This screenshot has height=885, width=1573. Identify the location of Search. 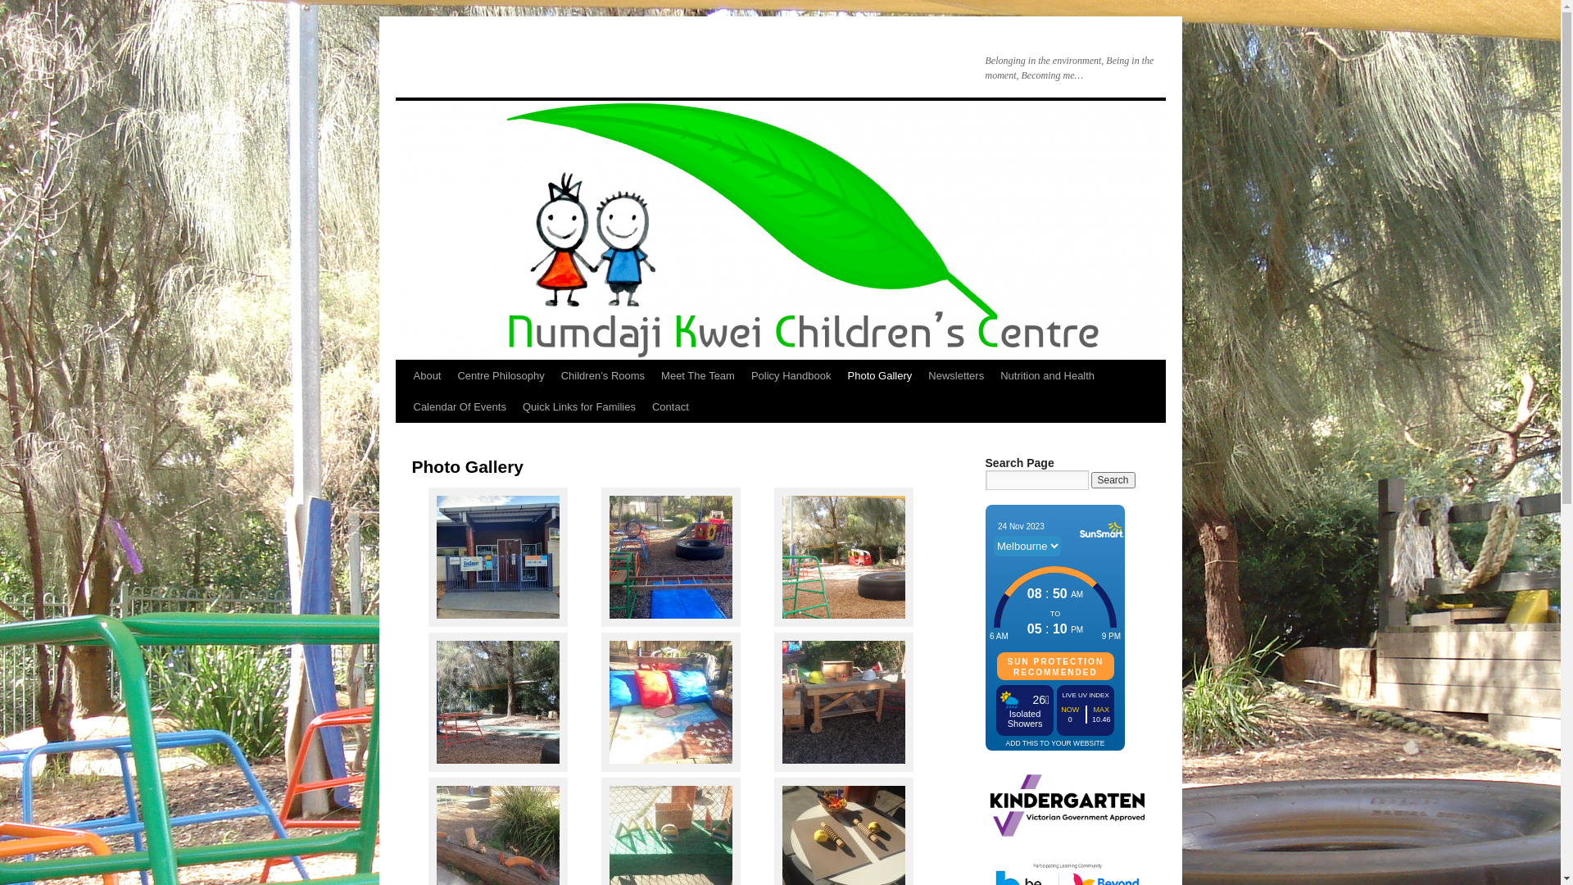
(1113, 480).